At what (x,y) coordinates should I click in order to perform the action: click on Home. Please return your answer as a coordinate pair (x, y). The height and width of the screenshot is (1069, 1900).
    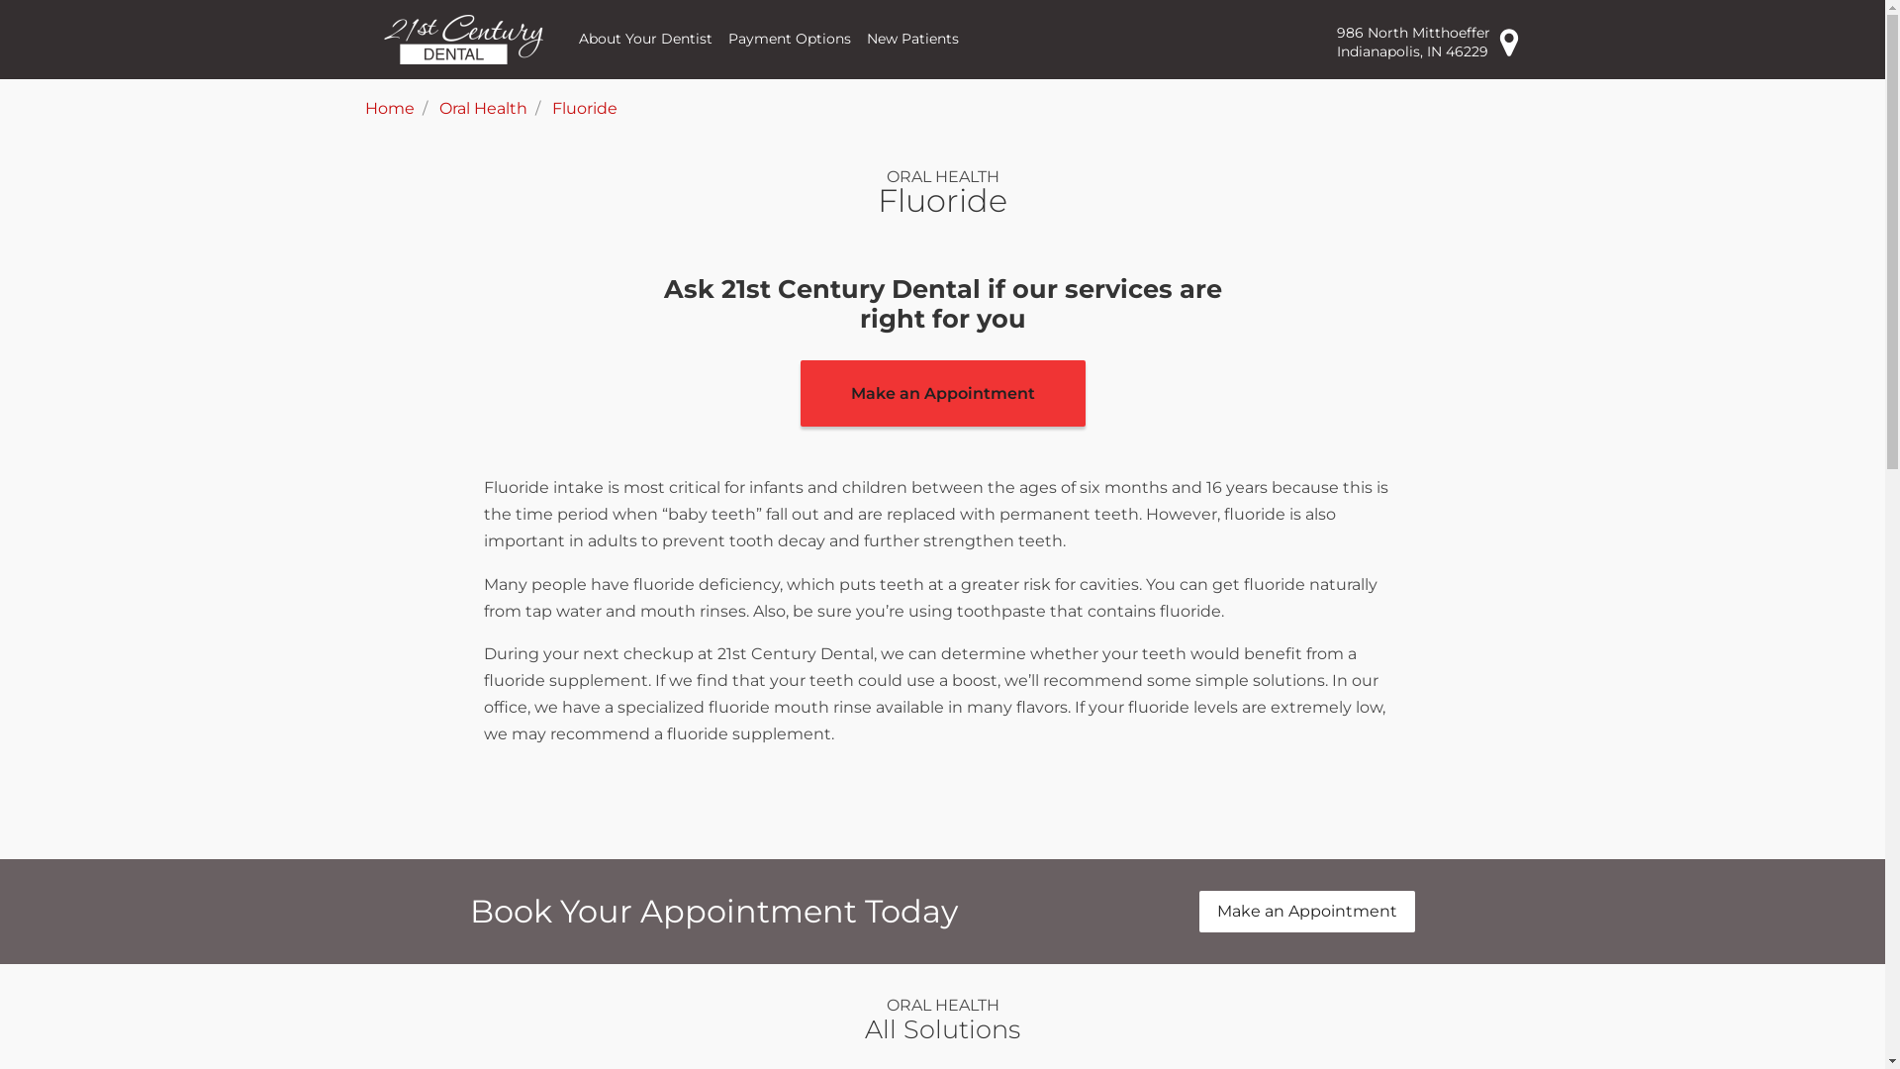
    Looking at the image, I should click on (389, 109).